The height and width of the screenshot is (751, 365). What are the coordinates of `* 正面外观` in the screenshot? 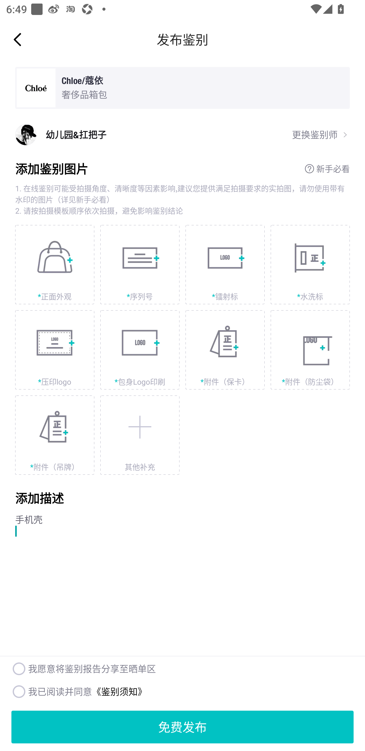 It's located at (55, 265).